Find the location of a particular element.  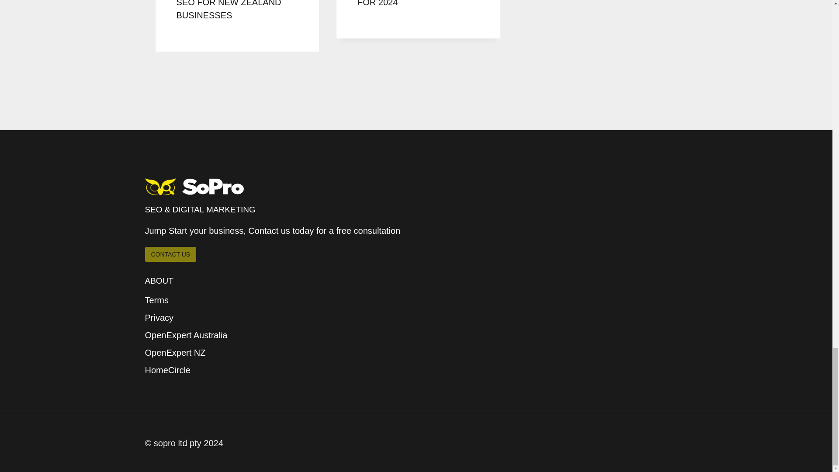

Privacy is located at coordinates (416, 318).